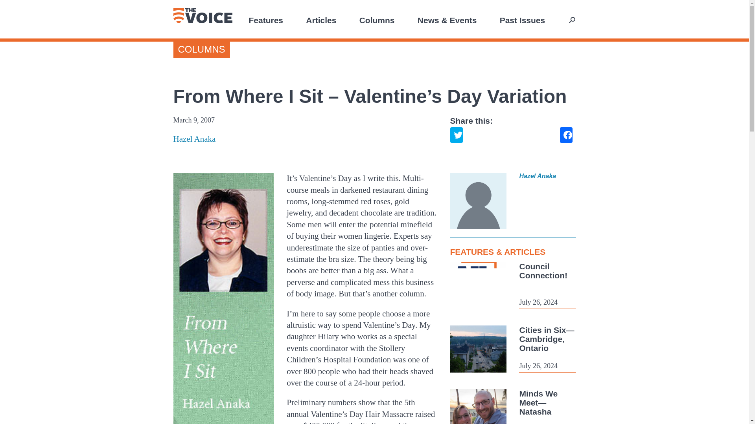  I want to click on Features, so click(266, 20).